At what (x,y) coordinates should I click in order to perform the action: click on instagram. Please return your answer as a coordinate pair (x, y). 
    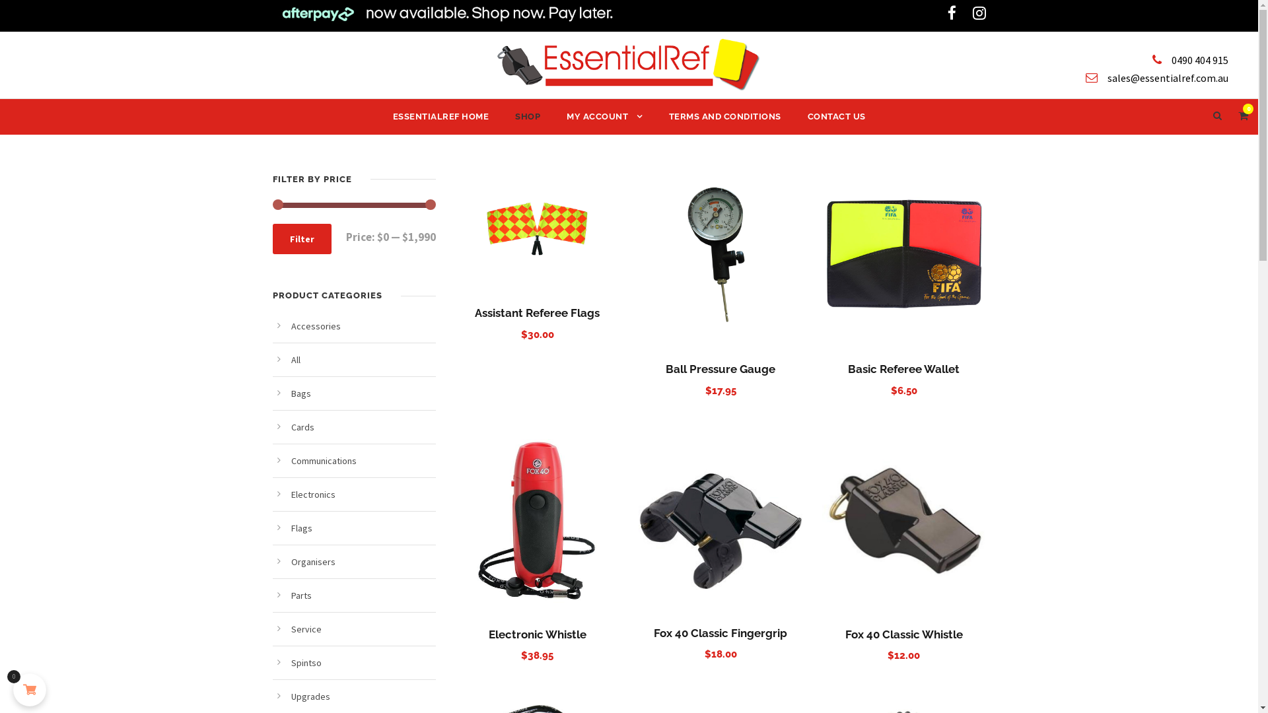
    Looking at the image, I should click on (979, 13).